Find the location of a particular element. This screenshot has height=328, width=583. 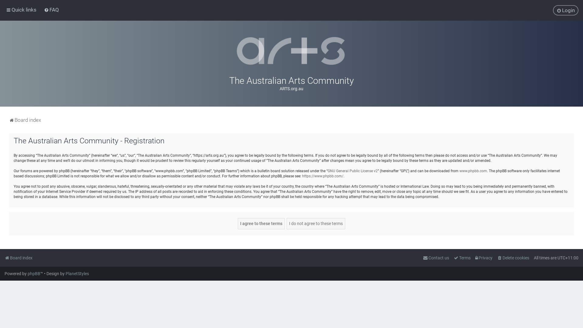

Delete cookies is located at coordinates (513, 258).